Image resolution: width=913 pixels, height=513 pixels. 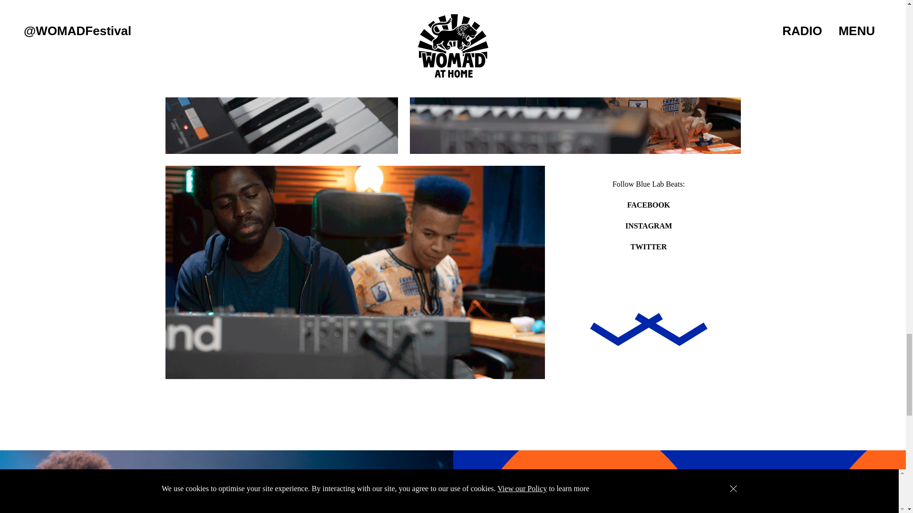 I want to click on FACEBOOK, so click(x=649, y=205).